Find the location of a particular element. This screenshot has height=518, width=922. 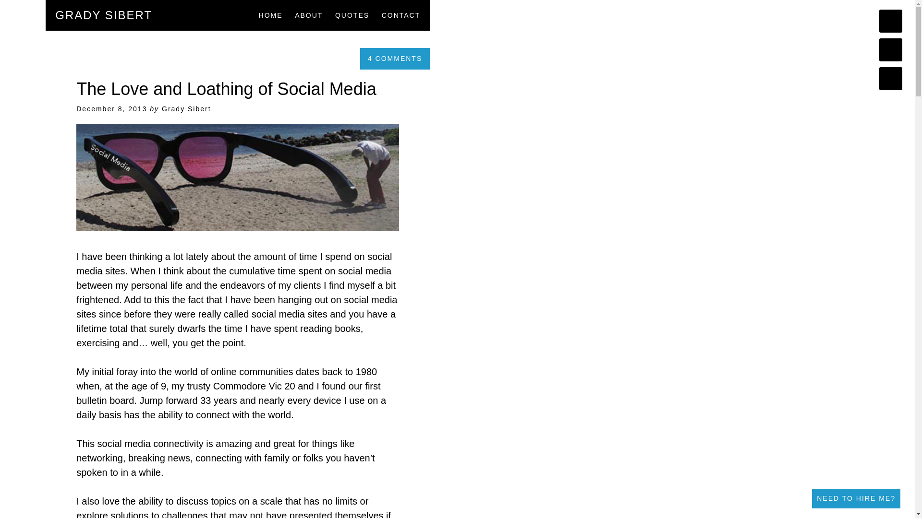

4 COMMENTS is located at coordinates (395, 59).